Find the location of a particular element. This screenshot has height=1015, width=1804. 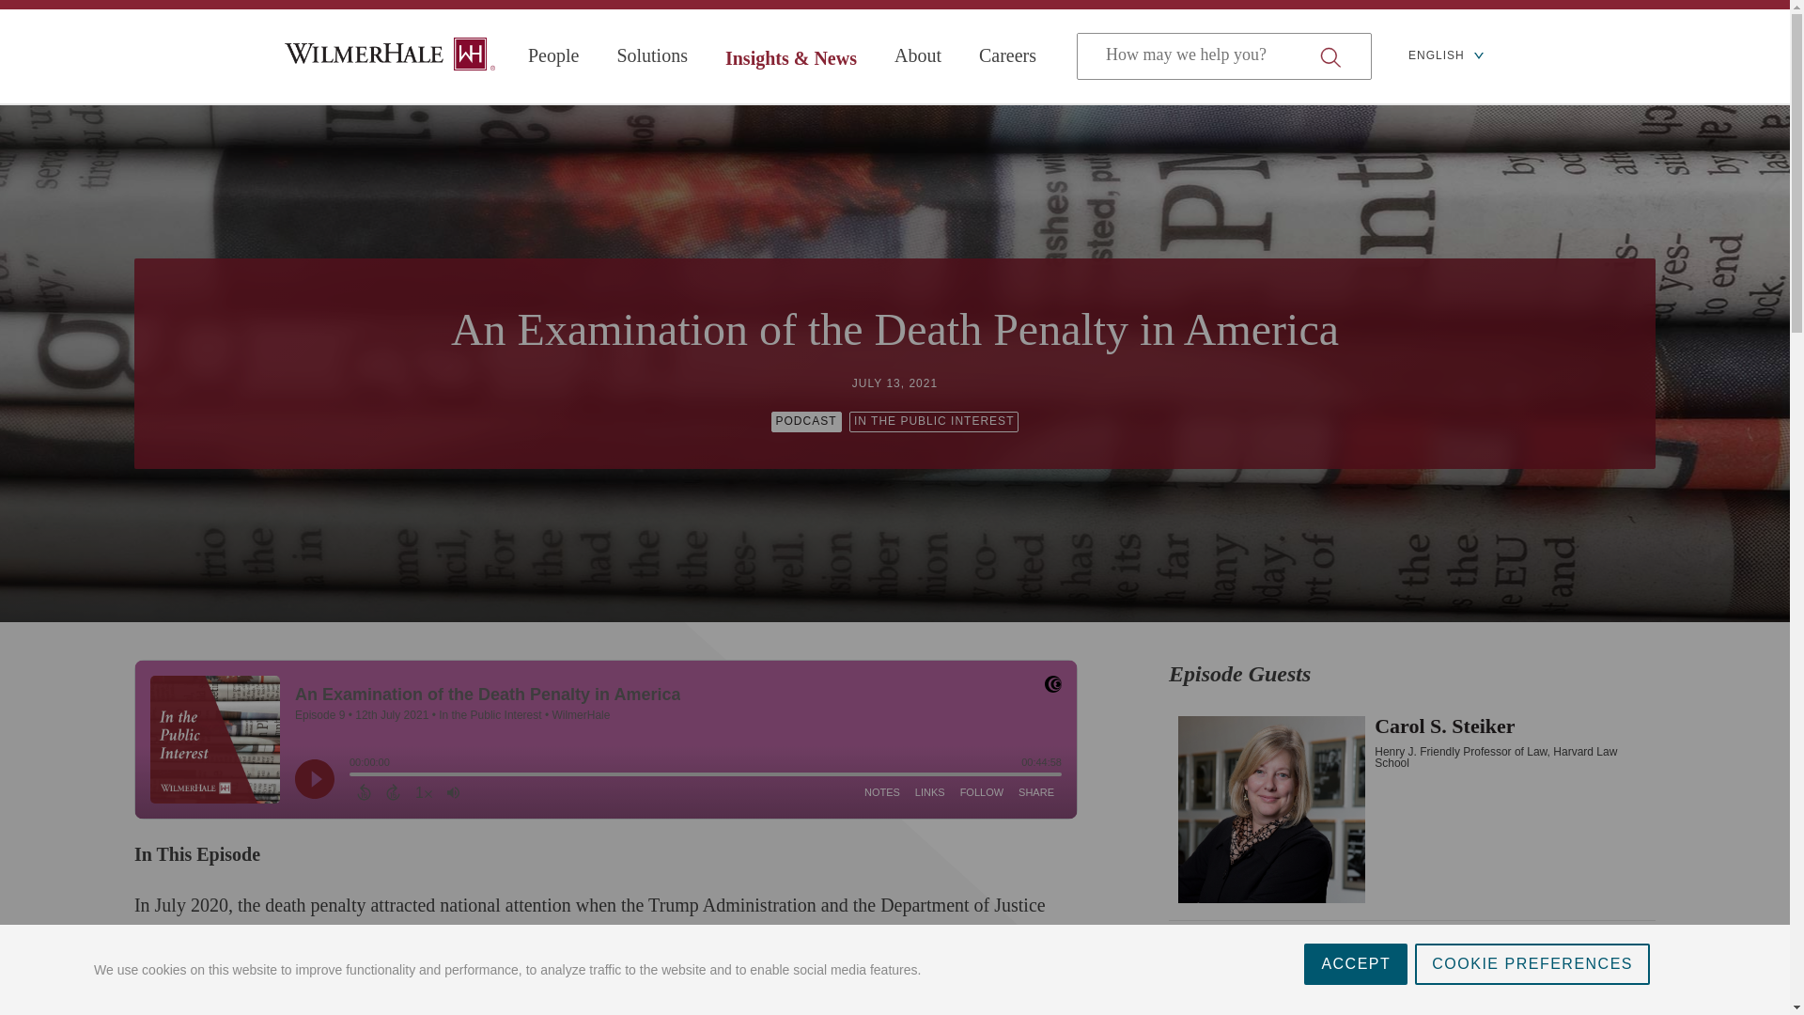

John Walsh is located at coordinates (797, 1000).